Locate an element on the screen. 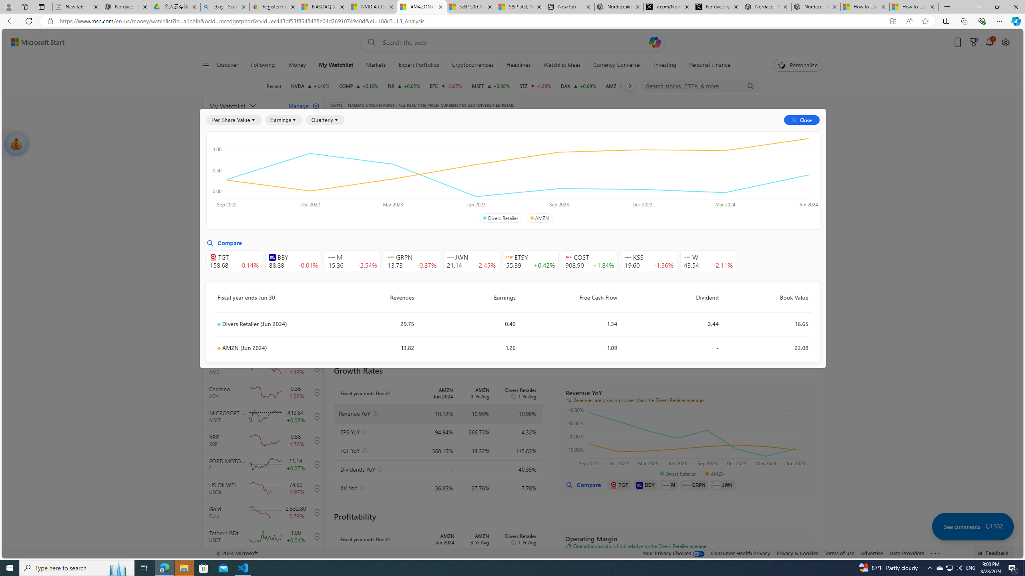 The width and height of the screenshot is (1025, 576). S&P 500, Nasdaq end lower, weighed by Nvidia dip | Watch is located at coordinates (520, 7).